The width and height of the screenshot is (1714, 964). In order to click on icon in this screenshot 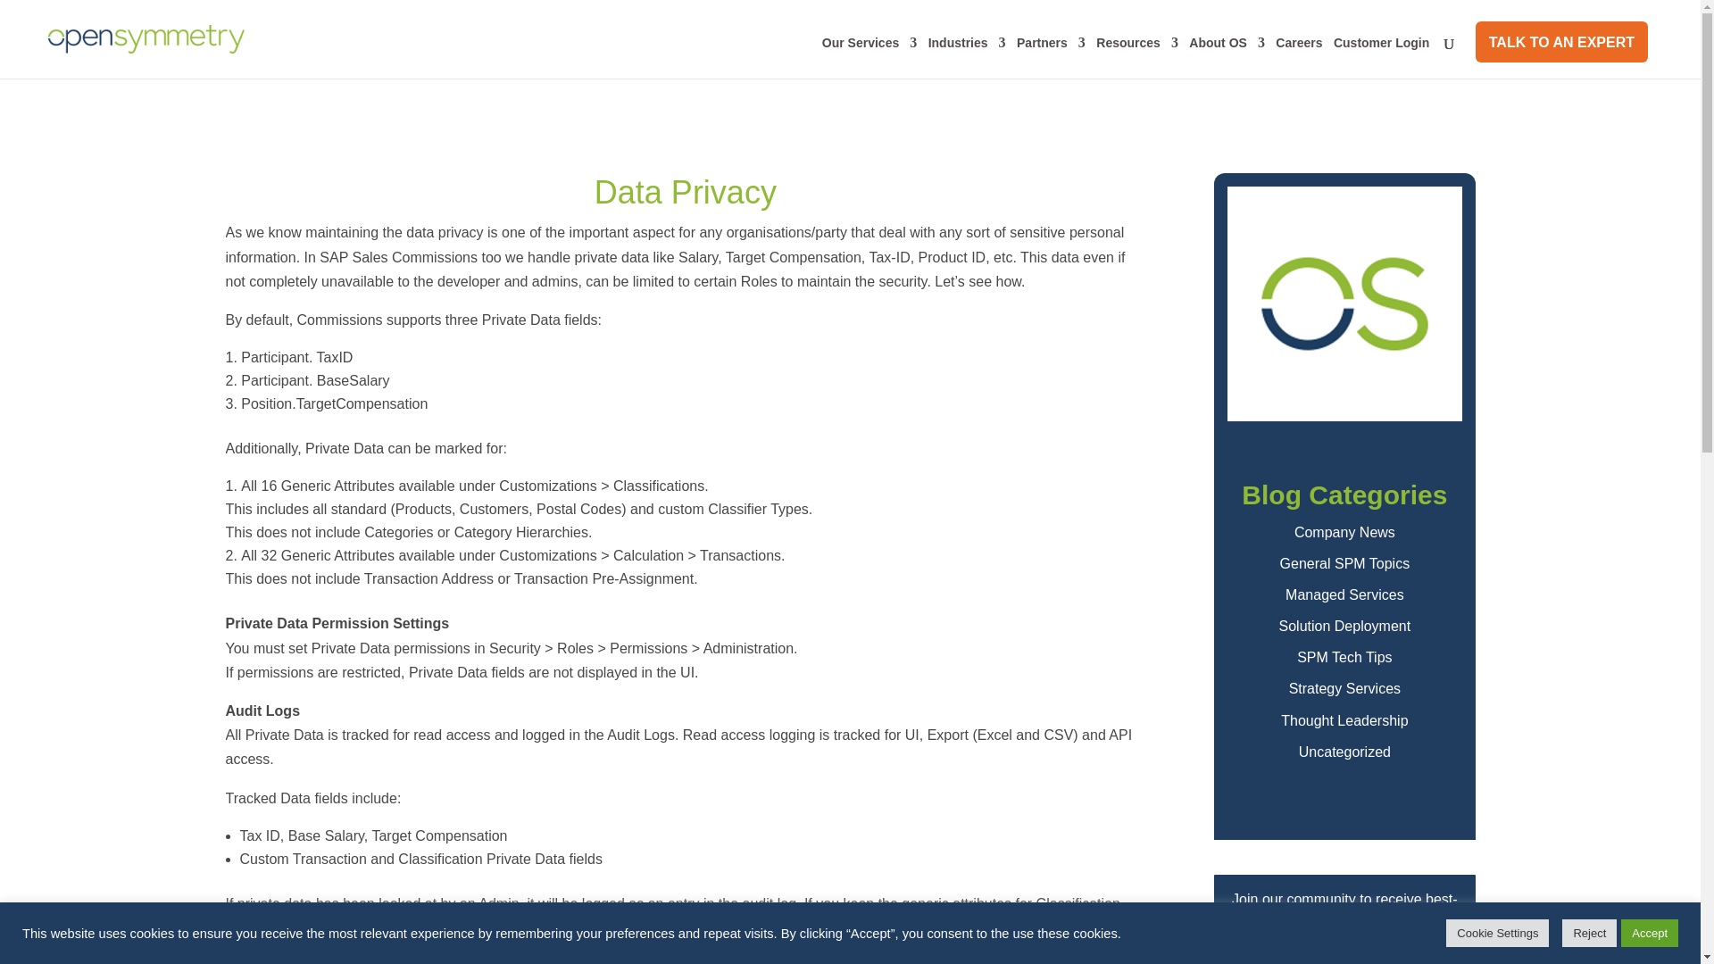, I will do `click(1344, 303)`.